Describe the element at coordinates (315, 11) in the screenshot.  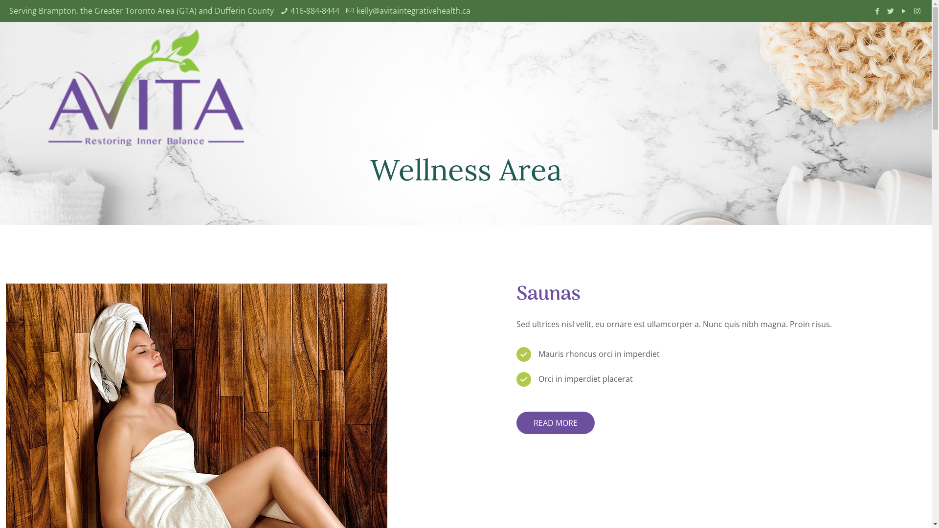
I see `416-884-8444` at that location.